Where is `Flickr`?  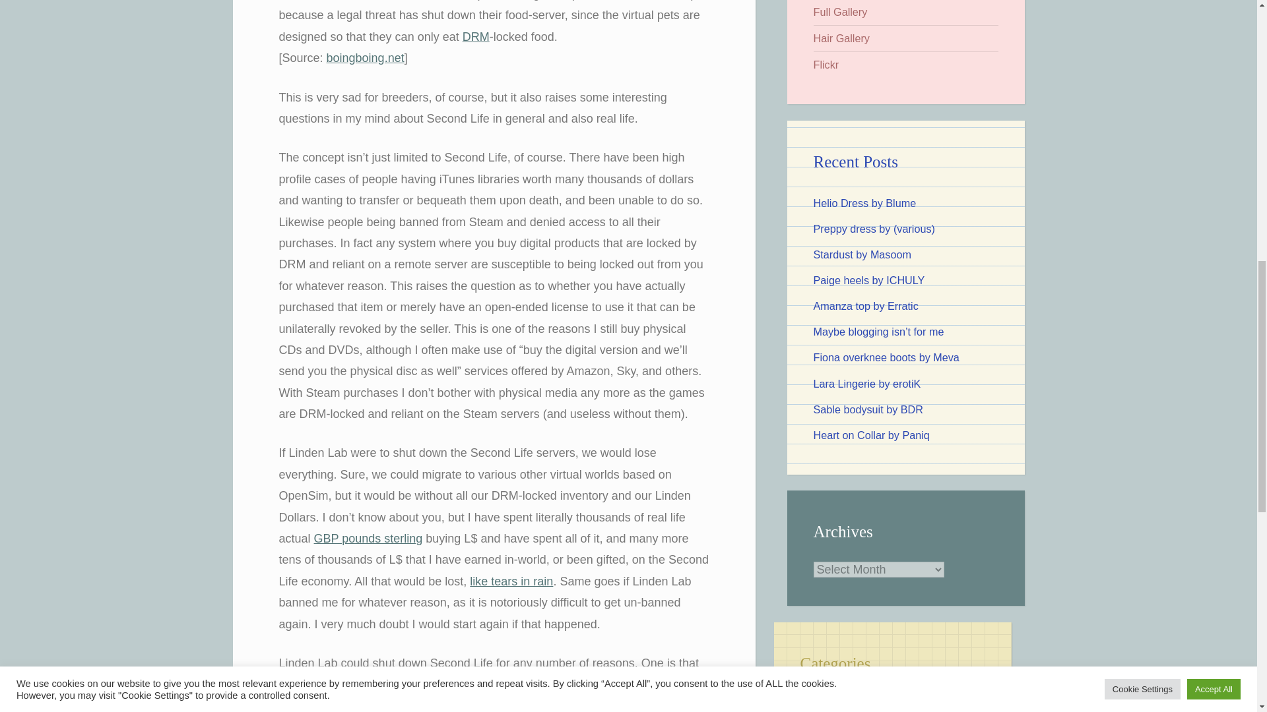 Flickr is located at coordinates (826, 64).